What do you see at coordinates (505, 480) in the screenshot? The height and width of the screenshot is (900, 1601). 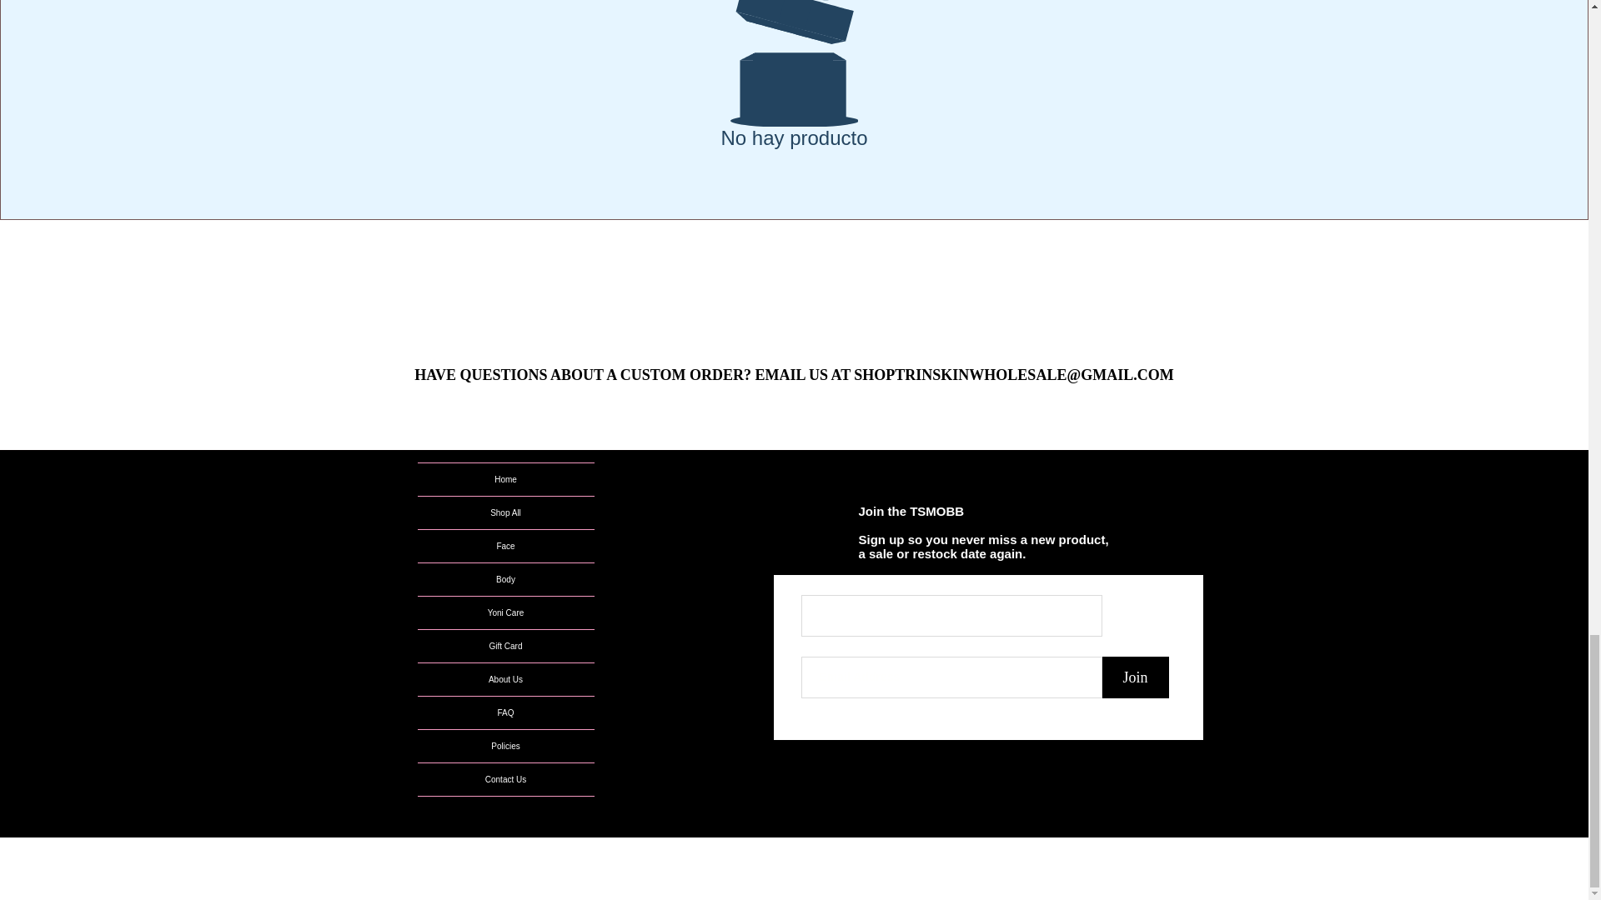 I see `Home` at bounding box center [505, 480].